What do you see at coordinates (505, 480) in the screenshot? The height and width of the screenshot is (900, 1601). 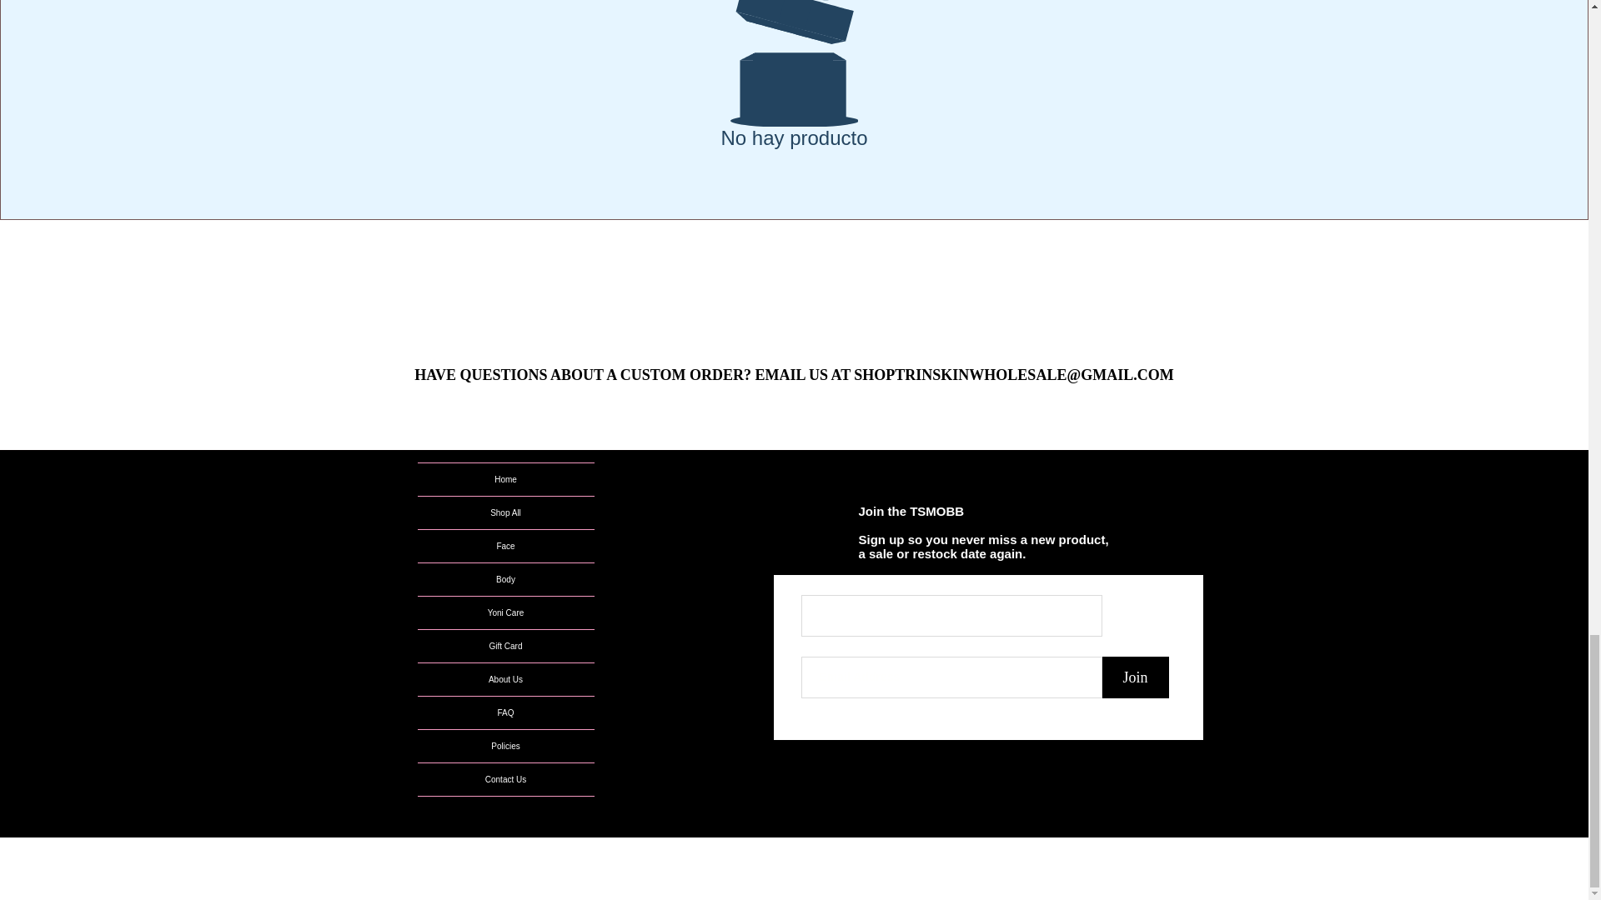 I see `Home` at bounding box center [505, 480].